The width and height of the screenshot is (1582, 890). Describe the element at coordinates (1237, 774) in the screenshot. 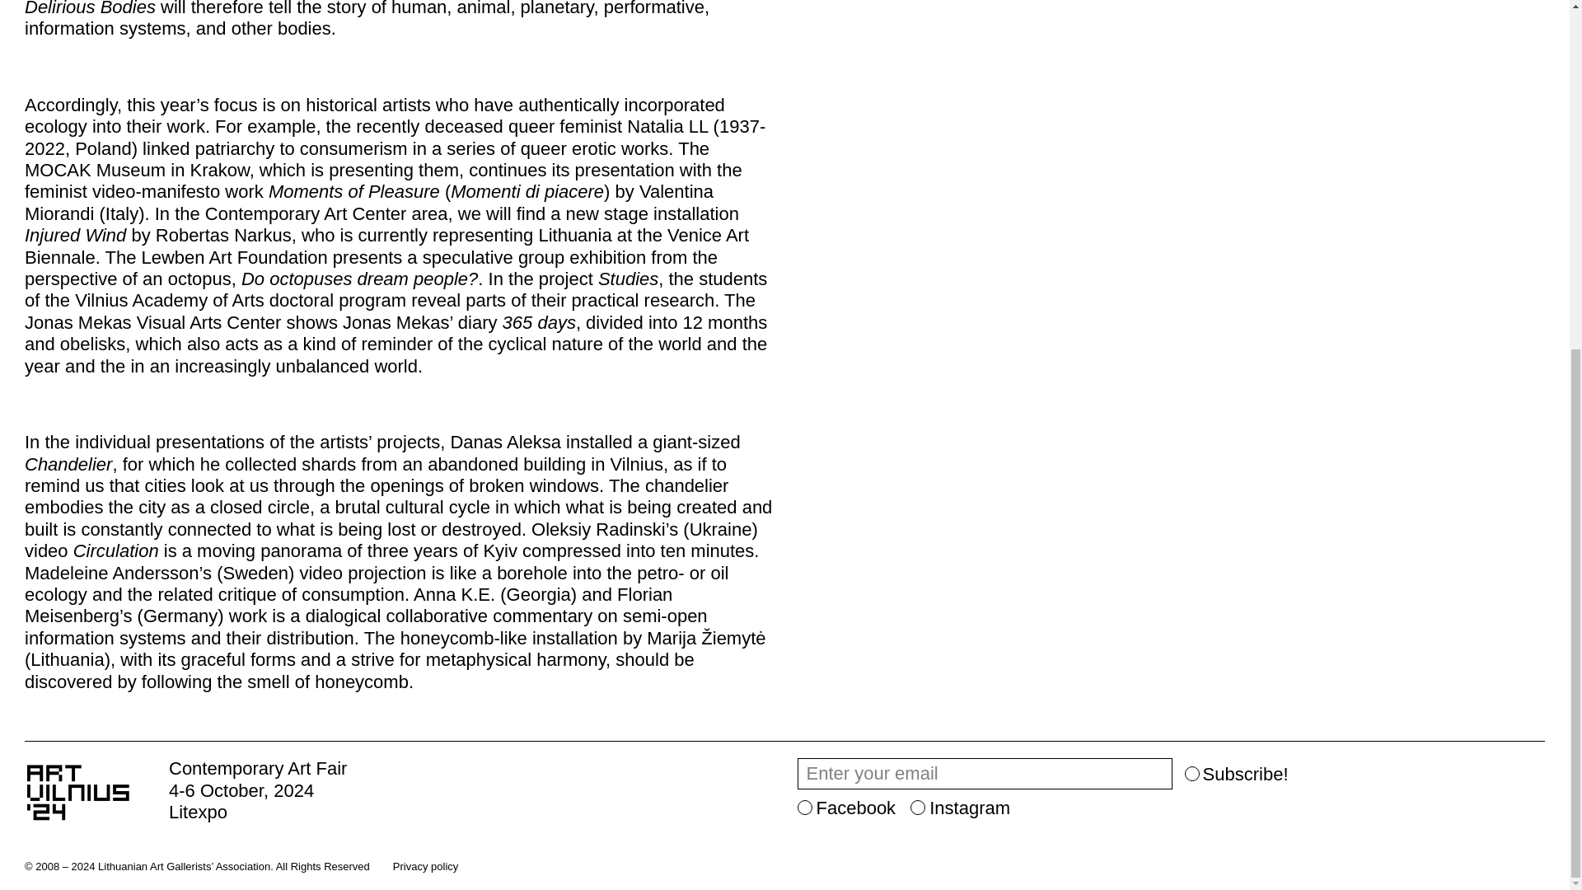

I see `Subscribe!` at that location.